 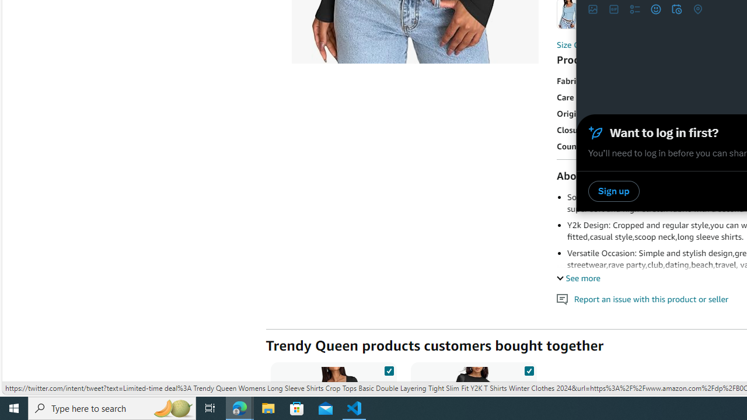 I want to click on Visual Studio Code - 1 running window, so click(x=354, y=408).